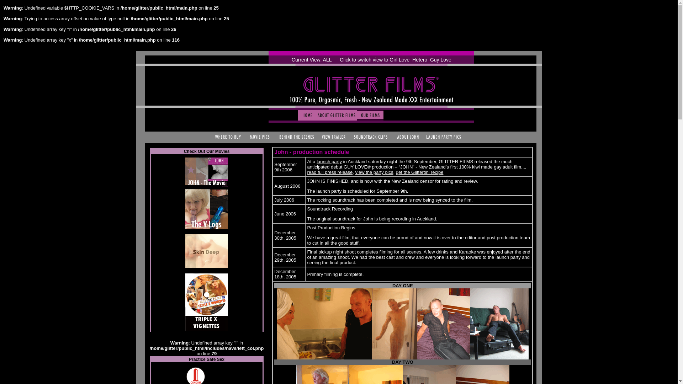 The image size is (683, 384). I want to click on get the Glittertini recipe, so click(420, 172).